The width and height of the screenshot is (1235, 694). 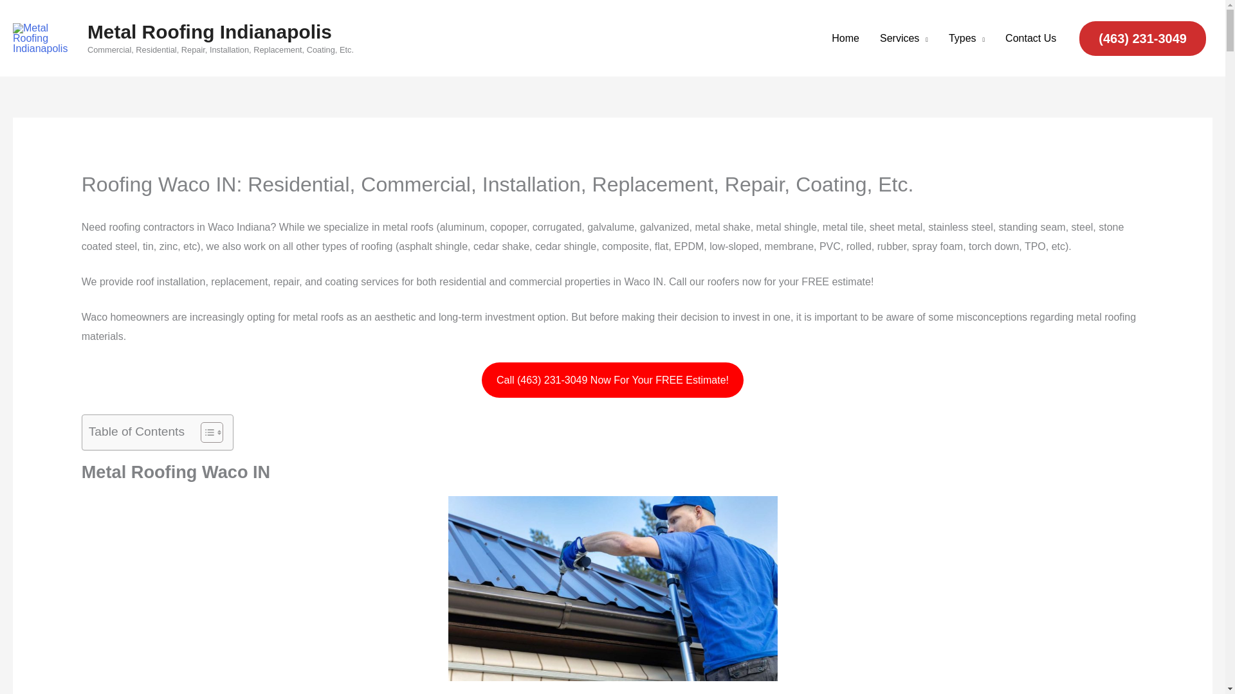 I want to click on Services, so click(x=904, y=37).